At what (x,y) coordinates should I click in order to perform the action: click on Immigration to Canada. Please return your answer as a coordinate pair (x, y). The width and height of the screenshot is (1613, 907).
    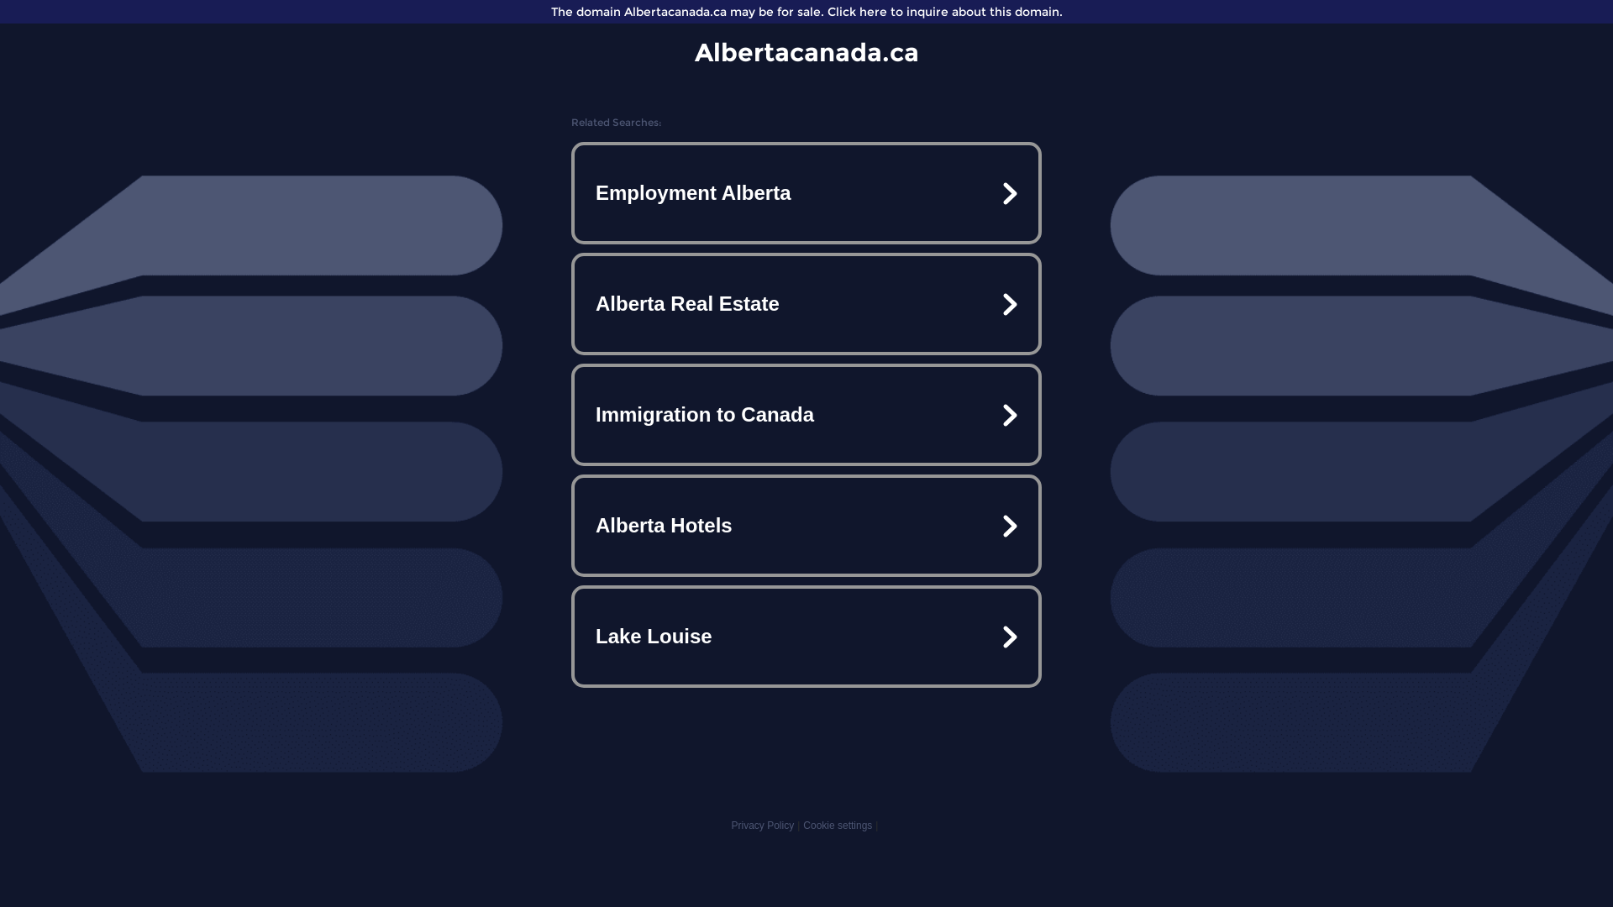
    Looking at the image, I should click on (806, 415).